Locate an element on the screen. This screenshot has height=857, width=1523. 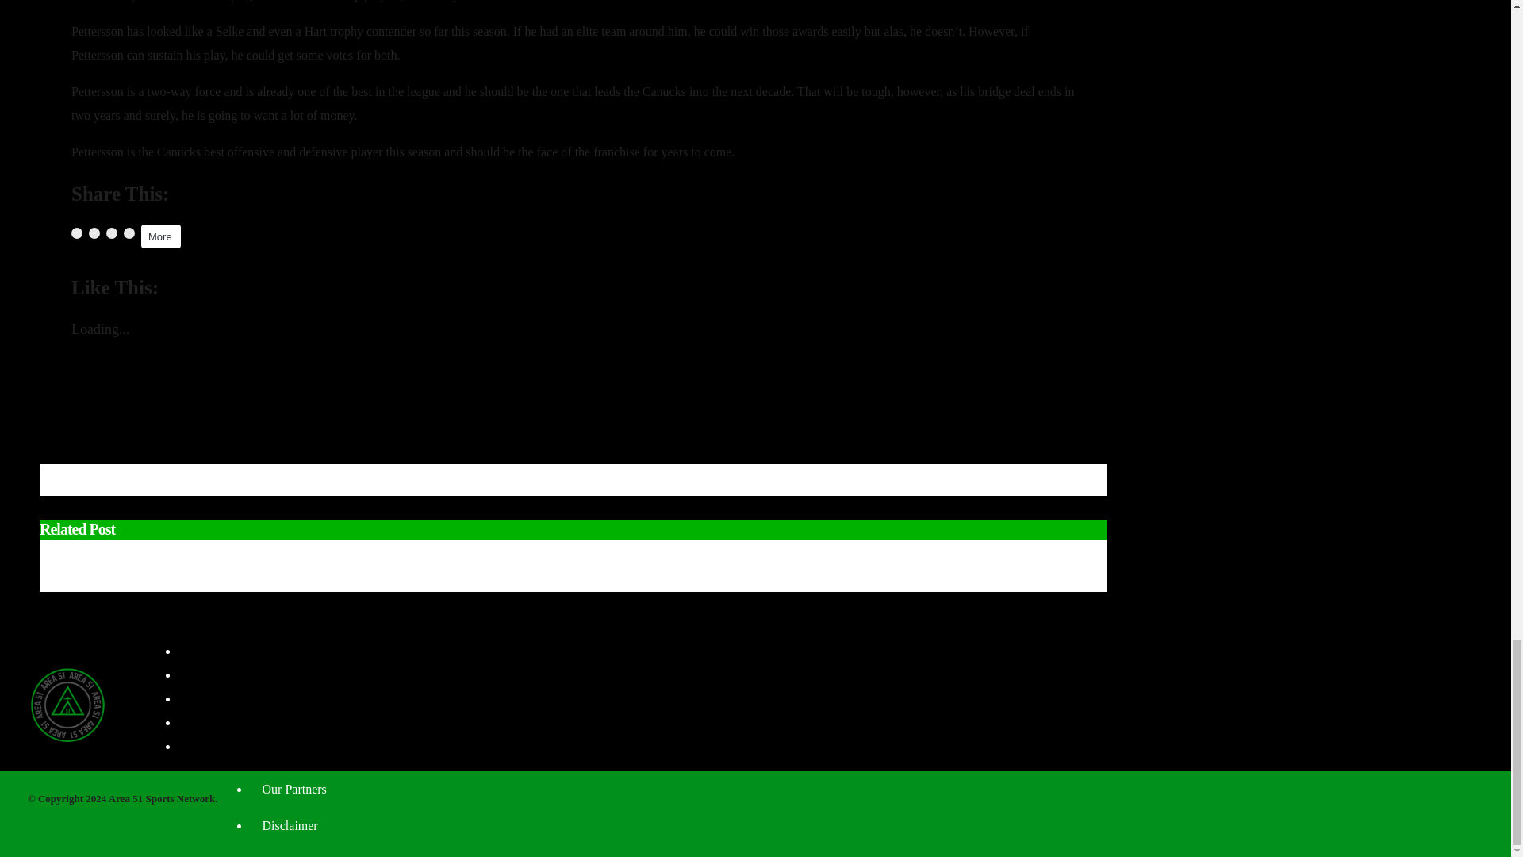
Click to share on Facebook is located at coordinates (76, 233).